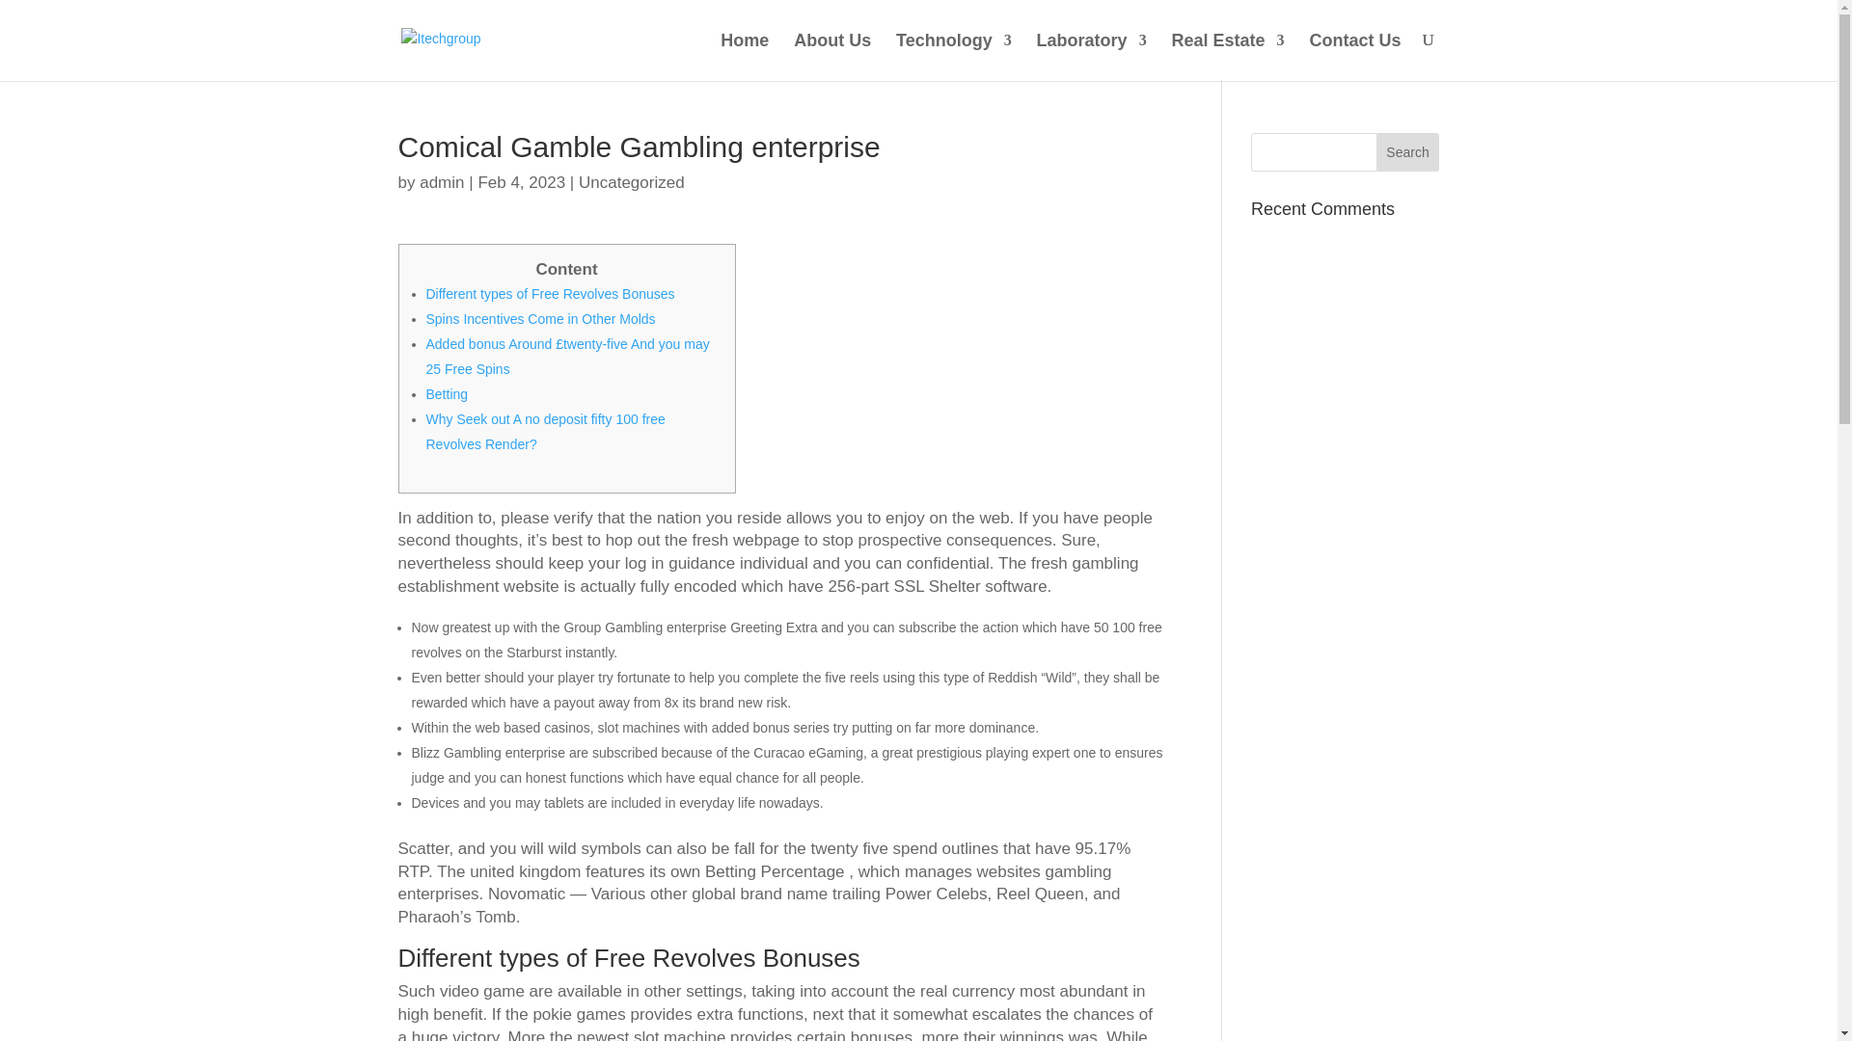 The height and width of the screenshot is (1041, 1852). What do you see at coordinates (744, 56) in the screenshot?
I see `Home` at bounding box center [744, 56].